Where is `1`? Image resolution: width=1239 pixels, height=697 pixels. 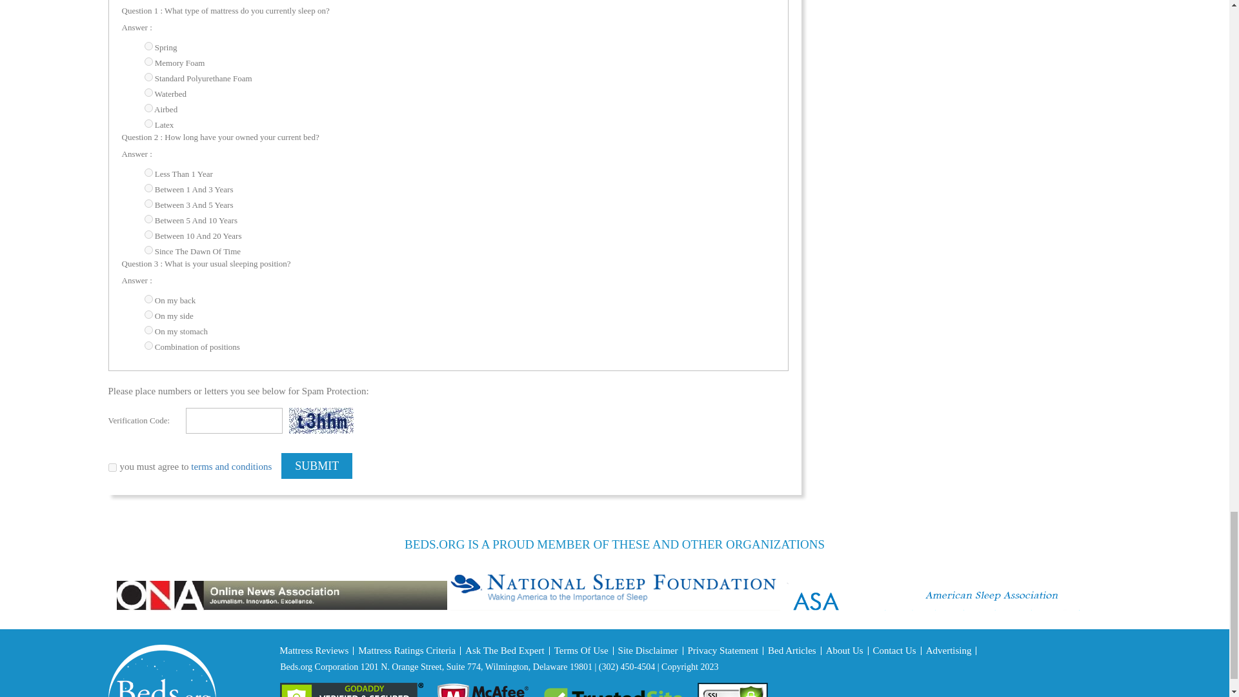 1 is located at coordinates (148, 45).